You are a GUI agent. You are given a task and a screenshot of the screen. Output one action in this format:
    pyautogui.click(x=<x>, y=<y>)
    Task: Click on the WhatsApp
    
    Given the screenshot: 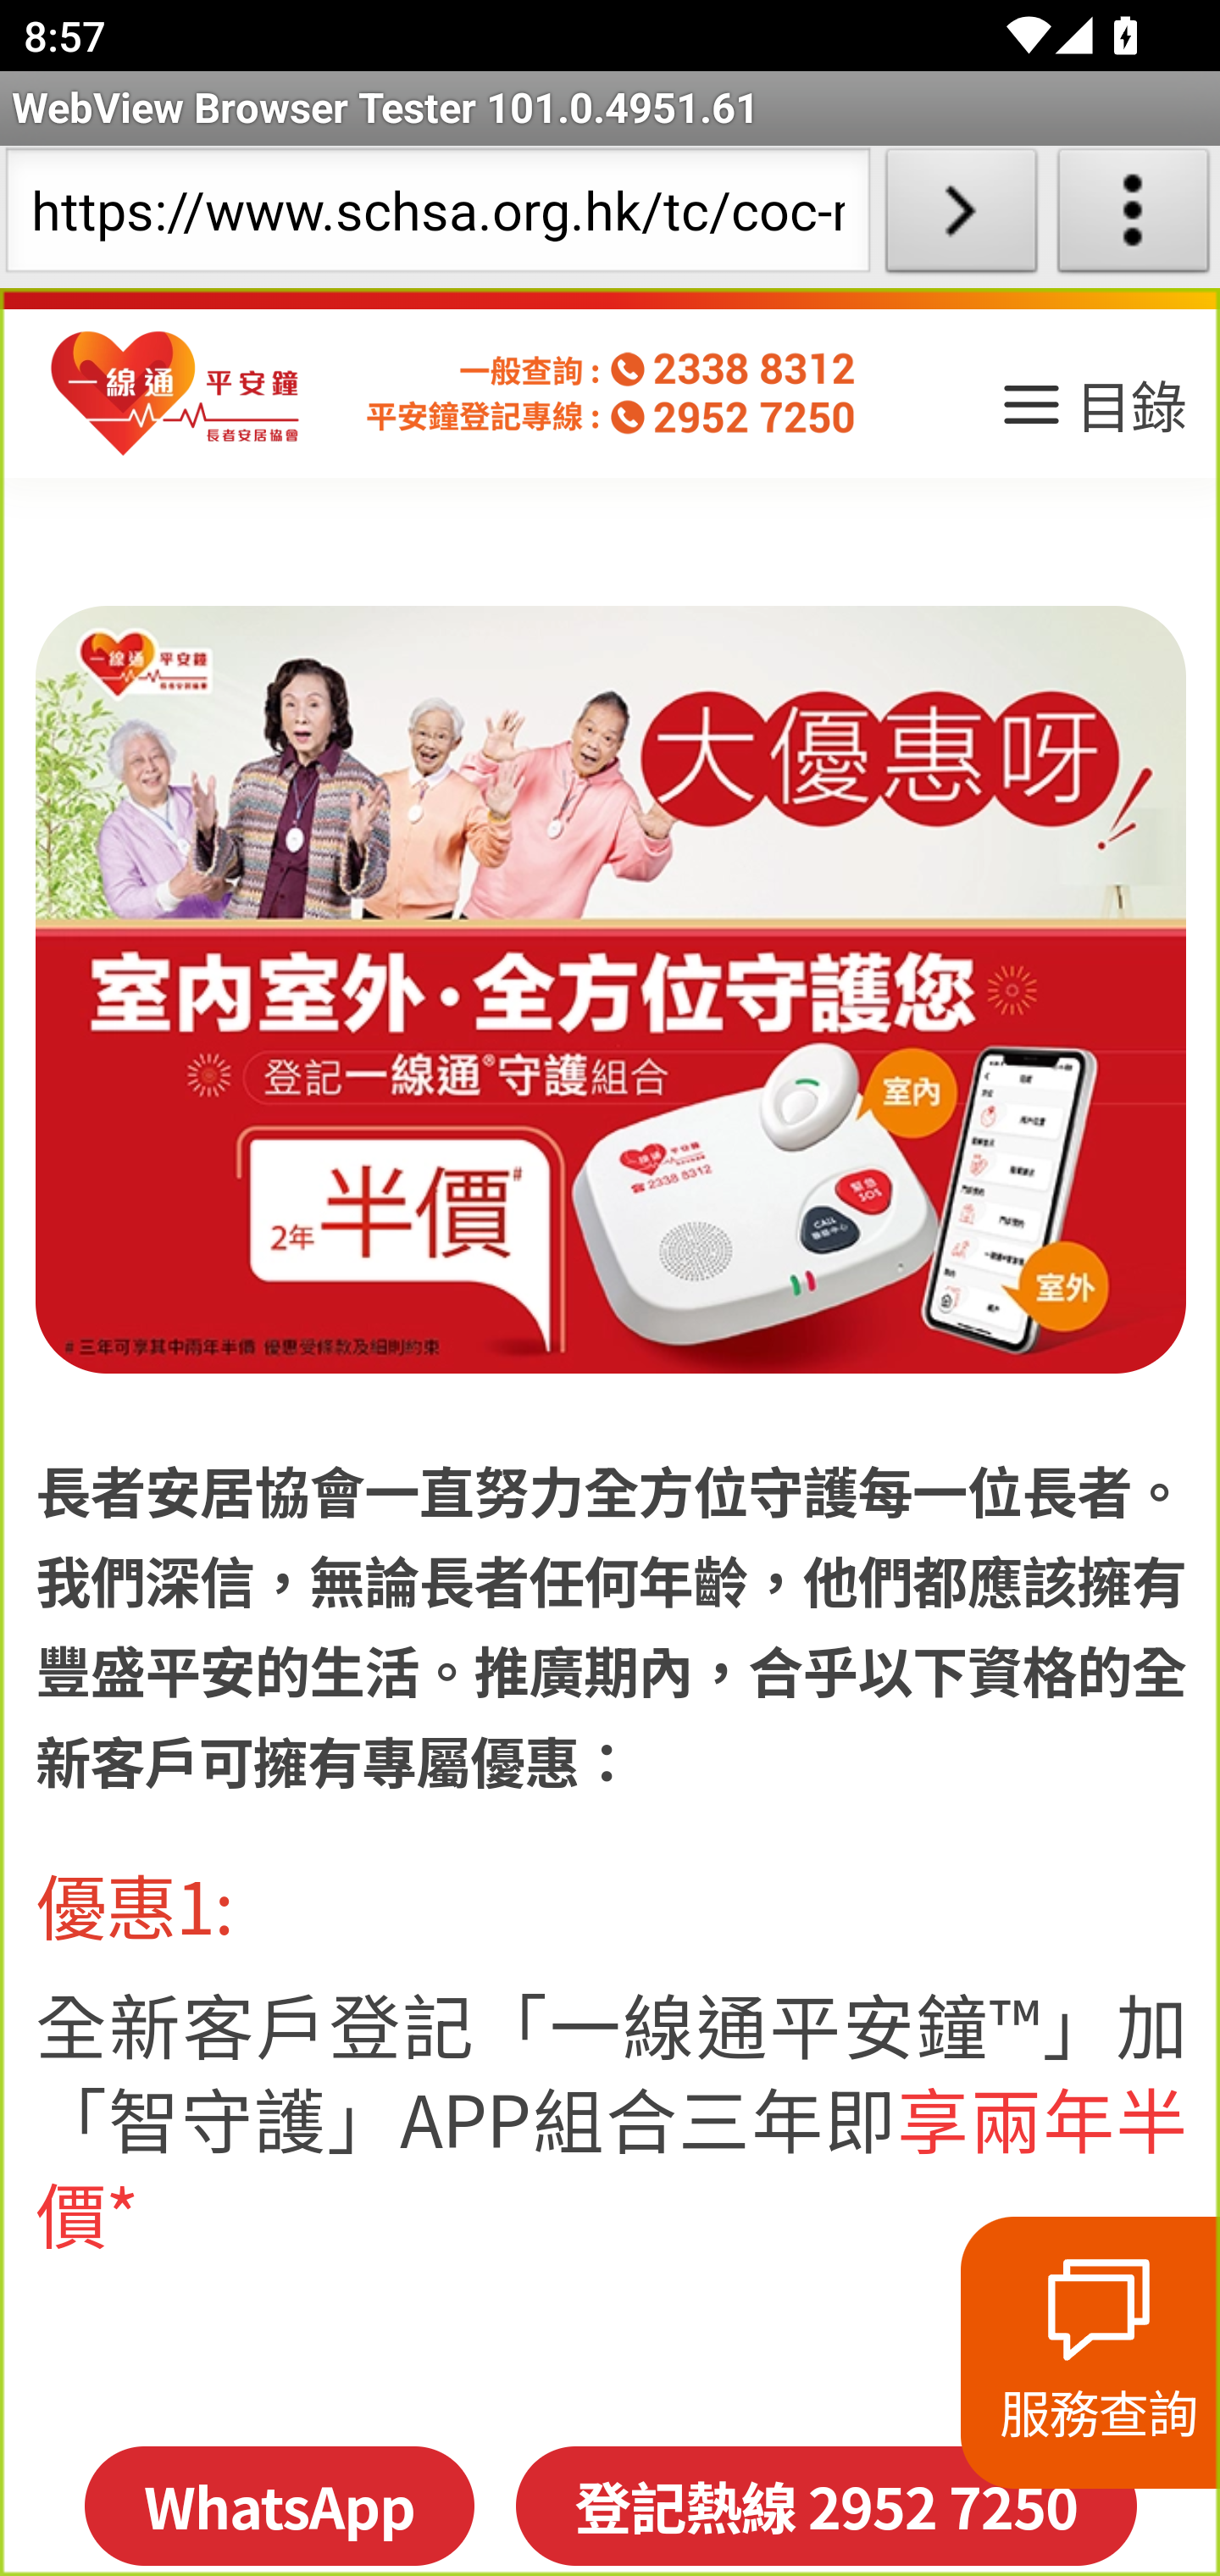 What is the action you would take?
    pyautogui.click(x=278, y=2506)
    